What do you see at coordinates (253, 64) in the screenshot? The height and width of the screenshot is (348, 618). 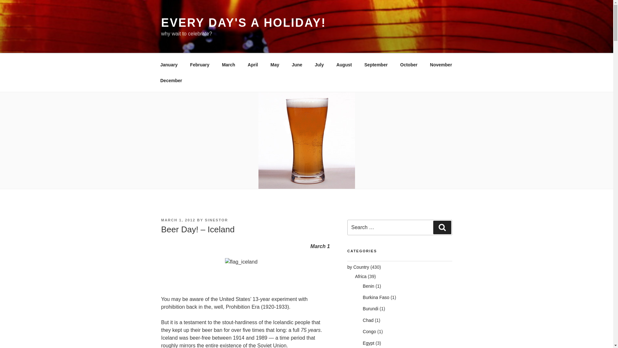 I see `April` at bounding box center [253, 64].